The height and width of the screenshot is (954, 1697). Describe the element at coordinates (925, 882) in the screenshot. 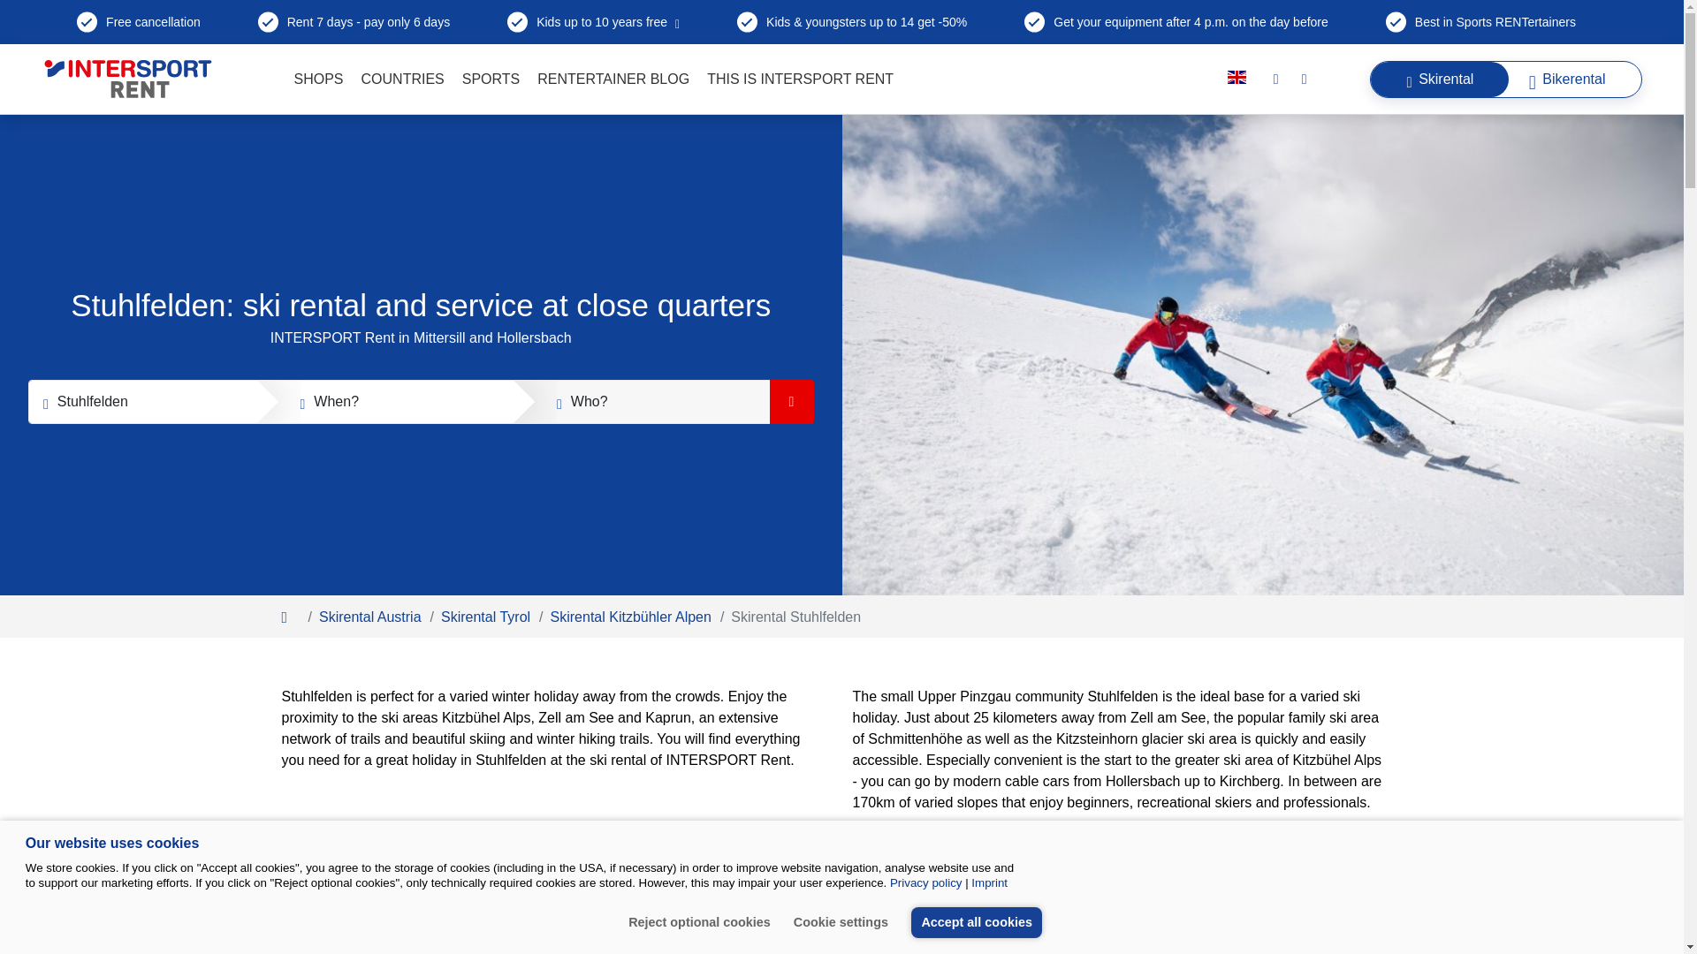

I see `Privacy policy` at that location.